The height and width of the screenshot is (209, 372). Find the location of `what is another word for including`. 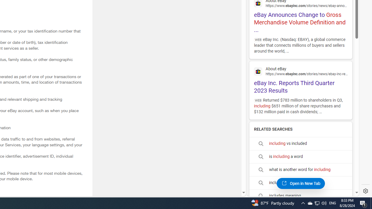

what is another word for including is located at coordinates (301, 170).